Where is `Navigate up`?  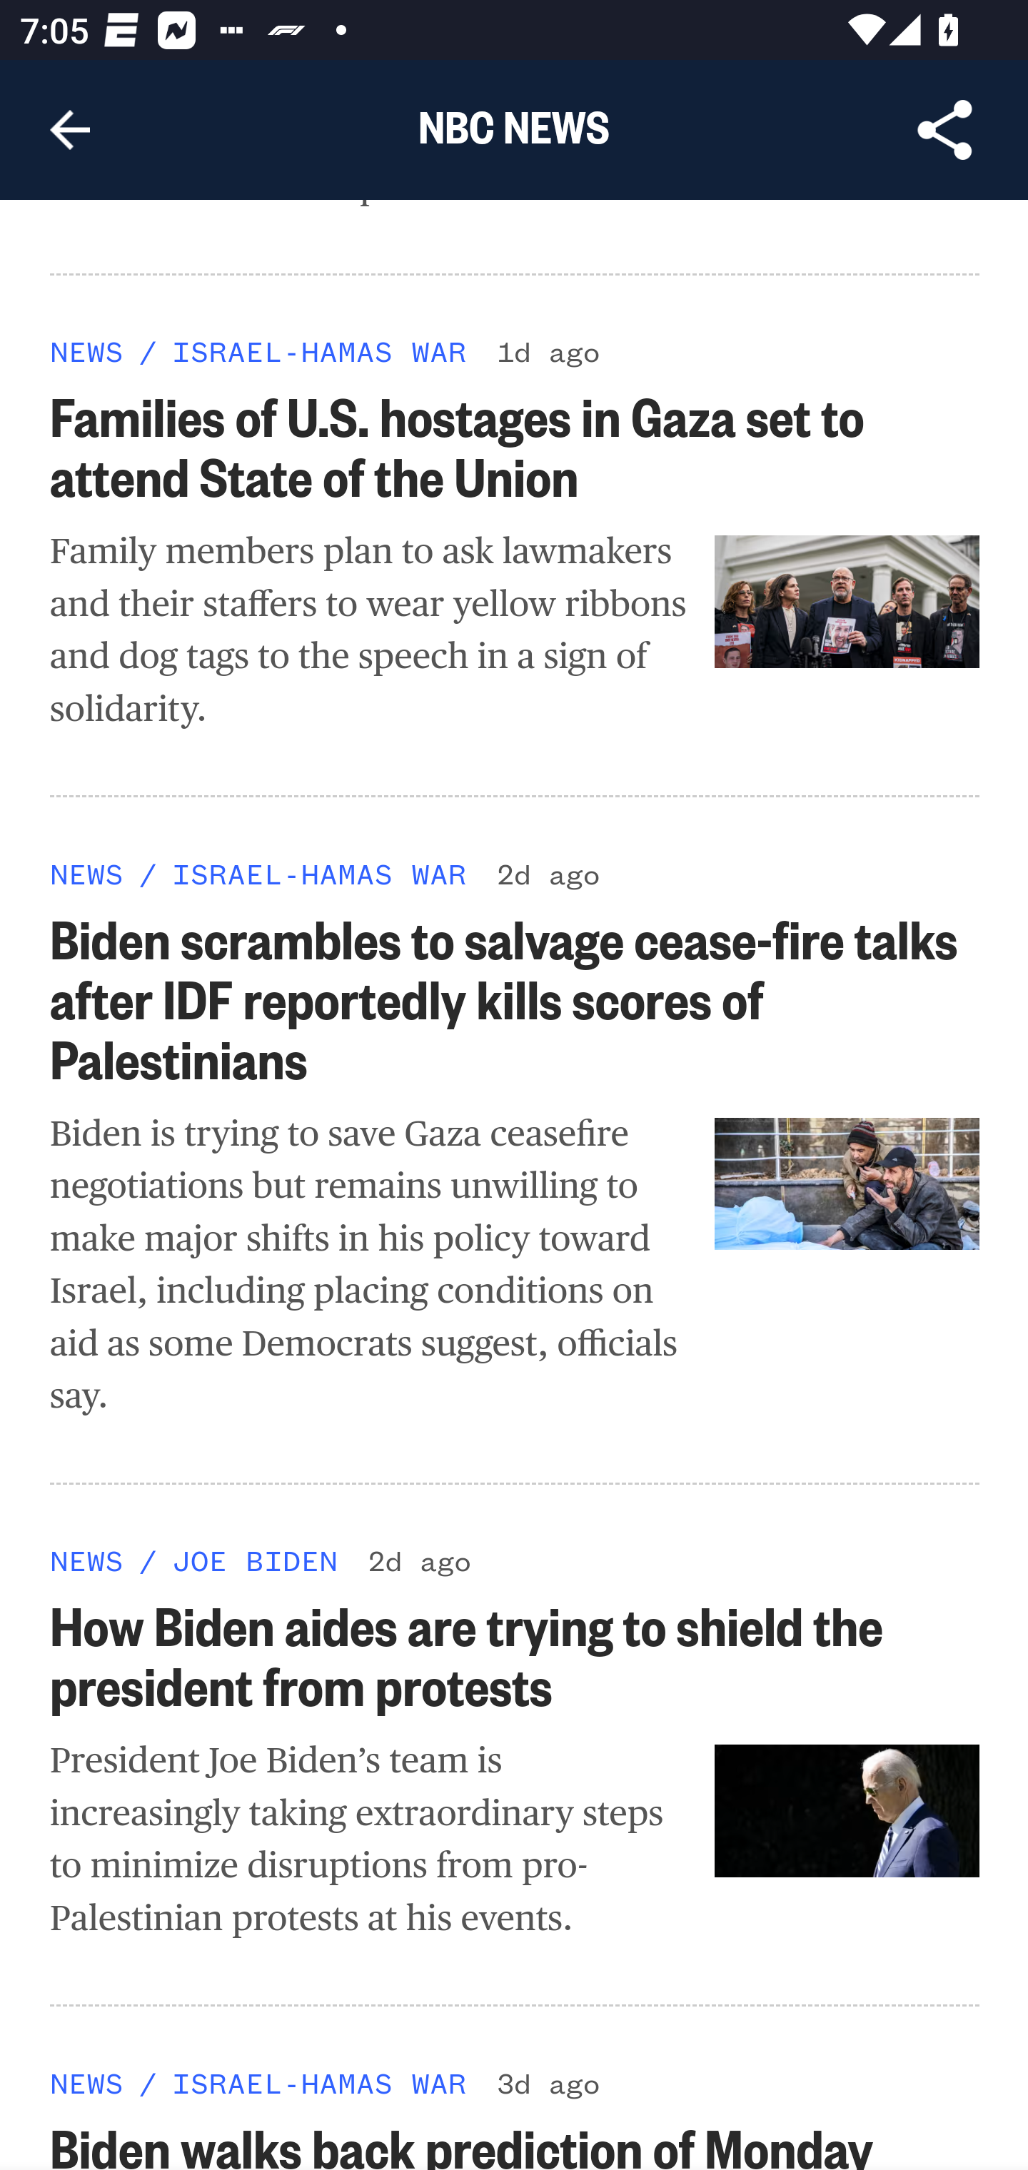
Navigate up is located at coordinates (70, 130).